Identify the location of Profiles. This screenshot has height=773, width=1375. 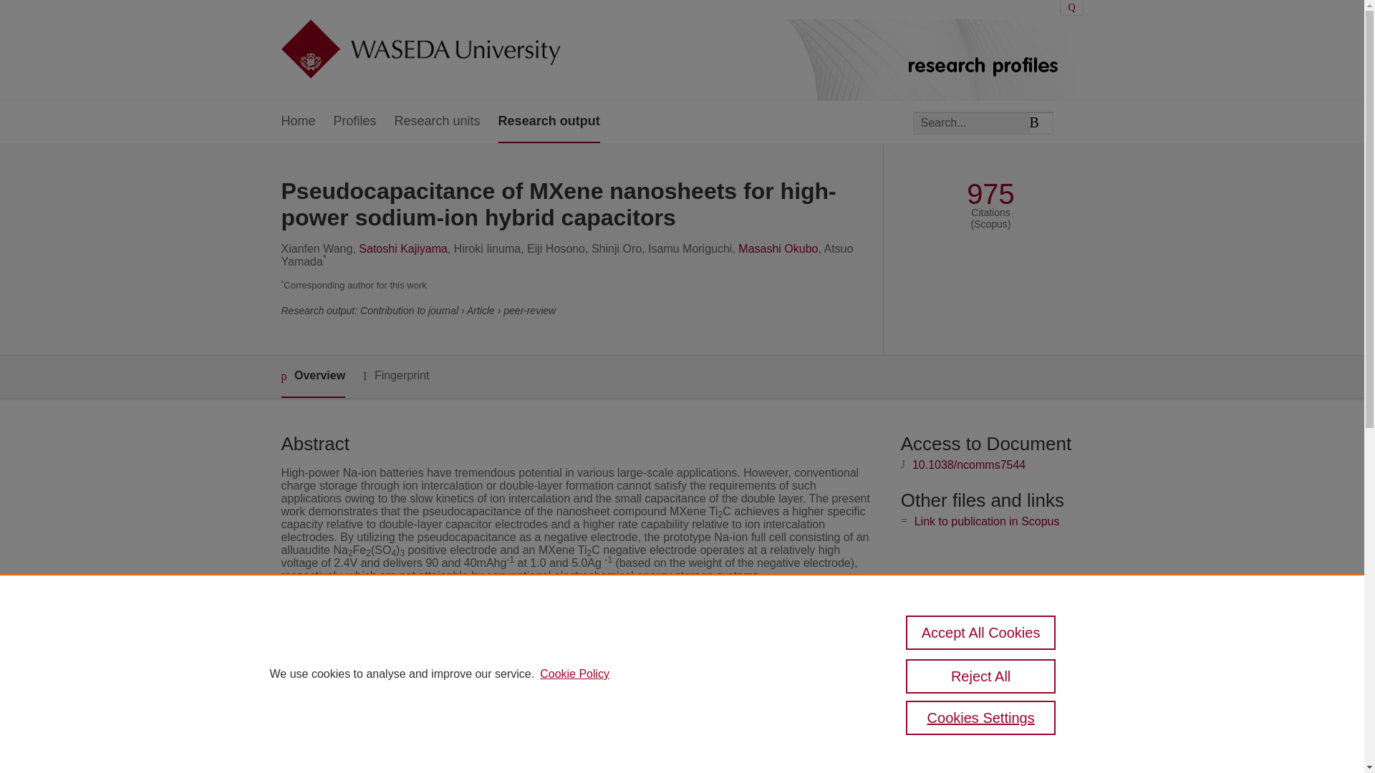
(355, 122).